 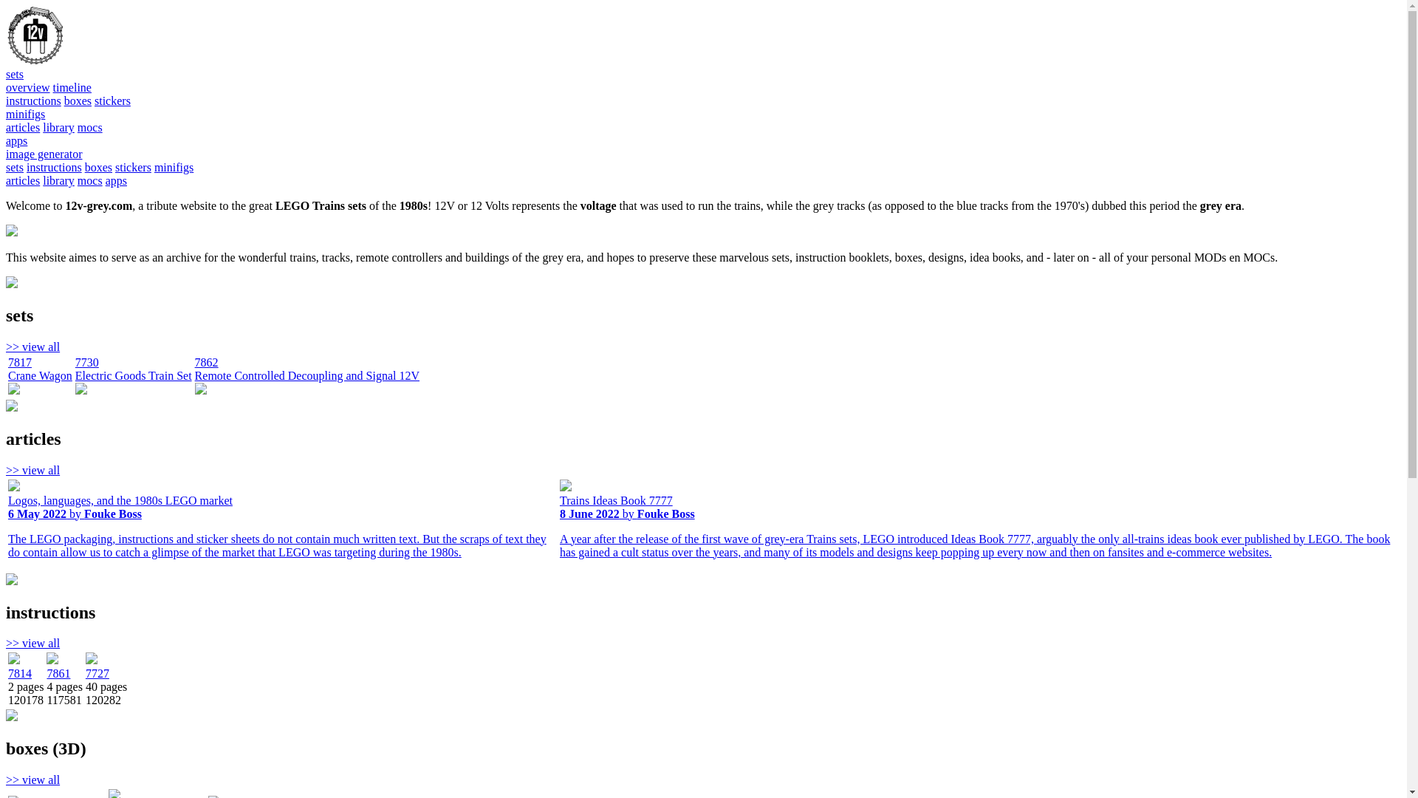 I want to click on mocs, so click(x=90, y=127).